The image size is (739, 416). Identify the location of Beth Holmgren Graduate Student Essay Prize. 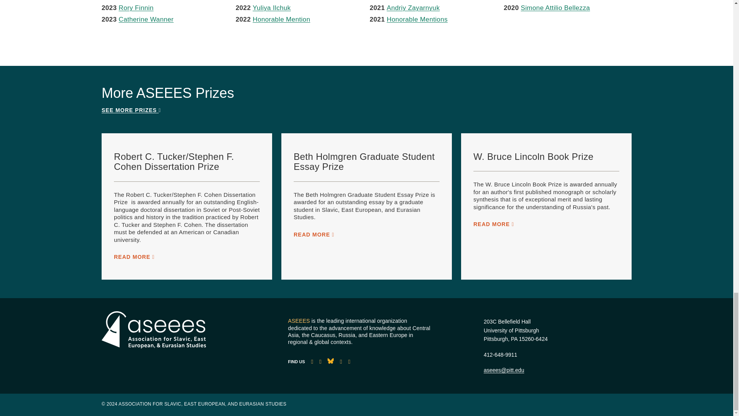
(364, 162).